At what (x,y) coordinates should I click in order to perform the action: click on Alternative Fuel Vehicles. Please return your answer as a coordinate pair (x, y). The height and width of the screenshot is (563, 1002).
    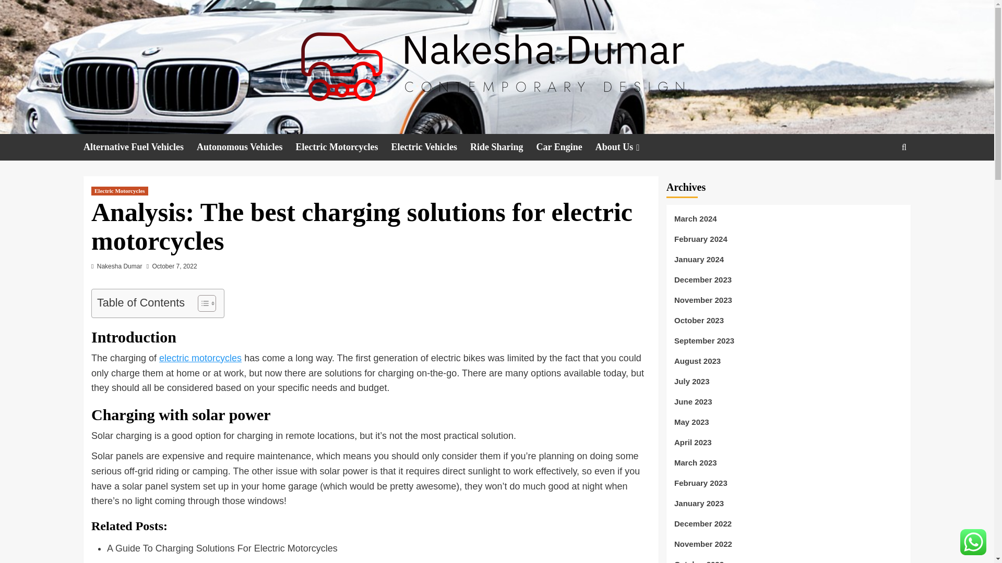
    Looking at the image, I should click on (140, 147).